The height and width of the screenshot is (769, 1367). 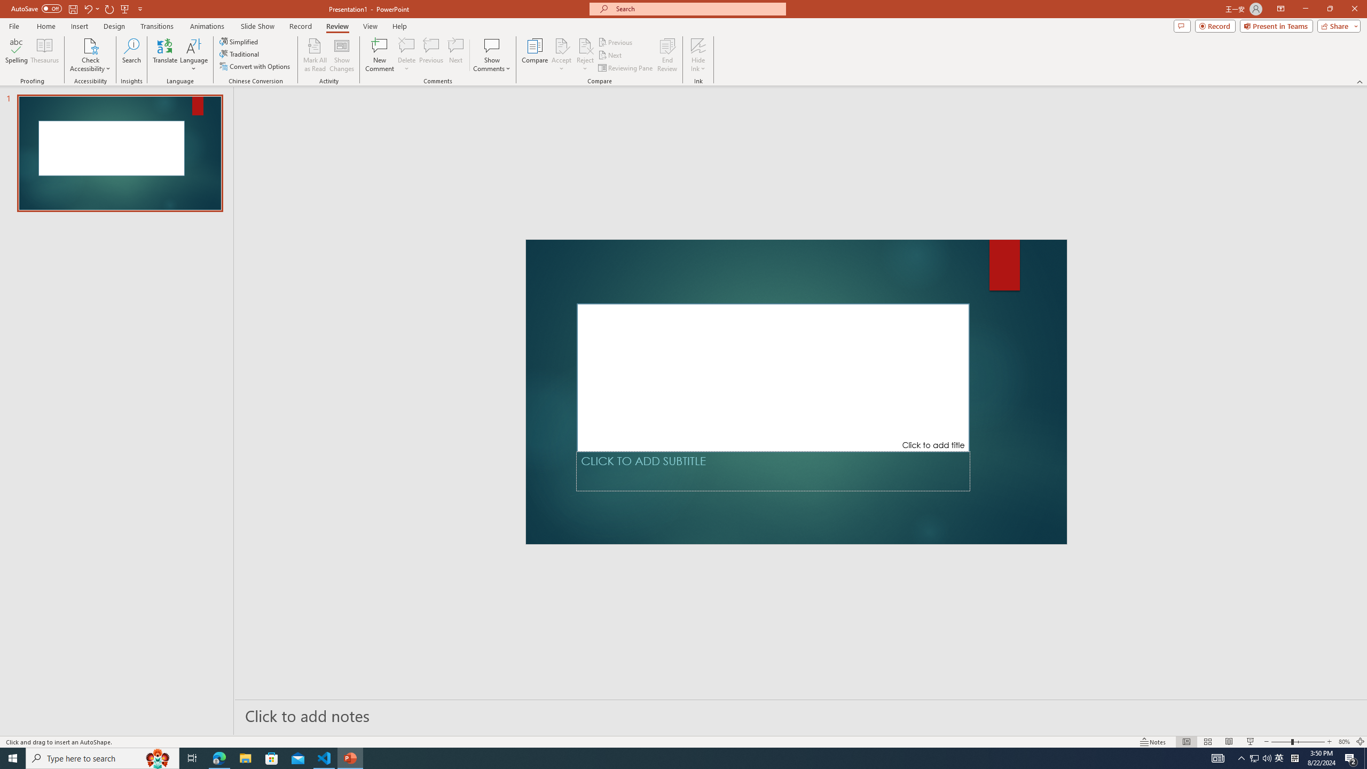 I want to click on Review, so click(x=337, y=26).